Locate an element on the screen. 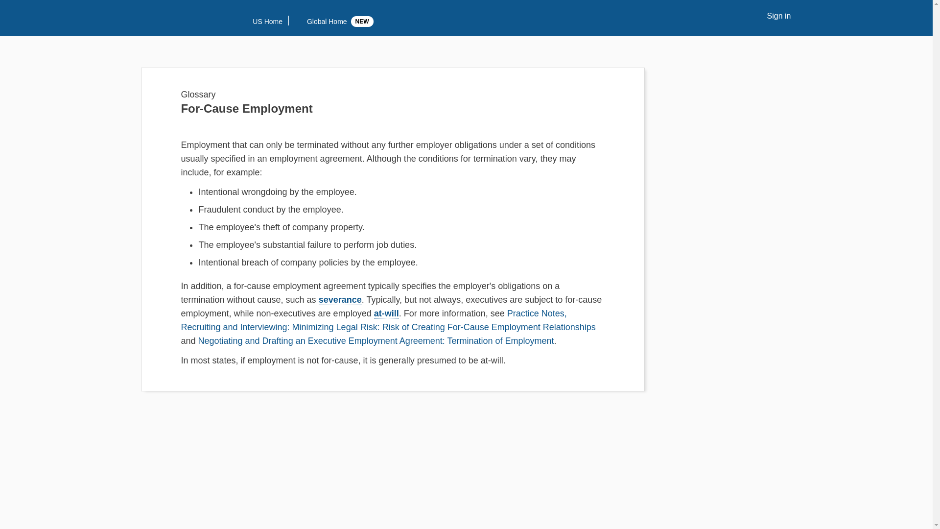 Image resolution: width=940 pixels, height=529 pixels. US Home is located at coordinates (261, 22).